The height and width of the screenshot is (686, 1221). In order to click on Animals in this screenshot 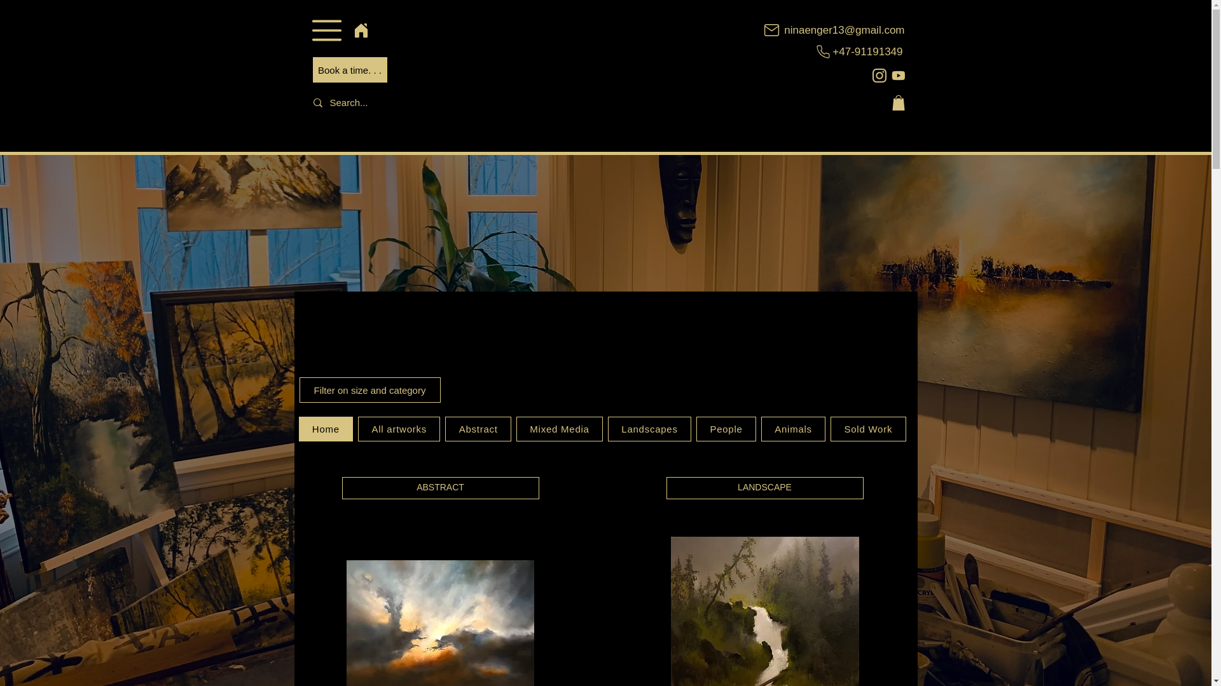, I will do `click(792, 429)`.